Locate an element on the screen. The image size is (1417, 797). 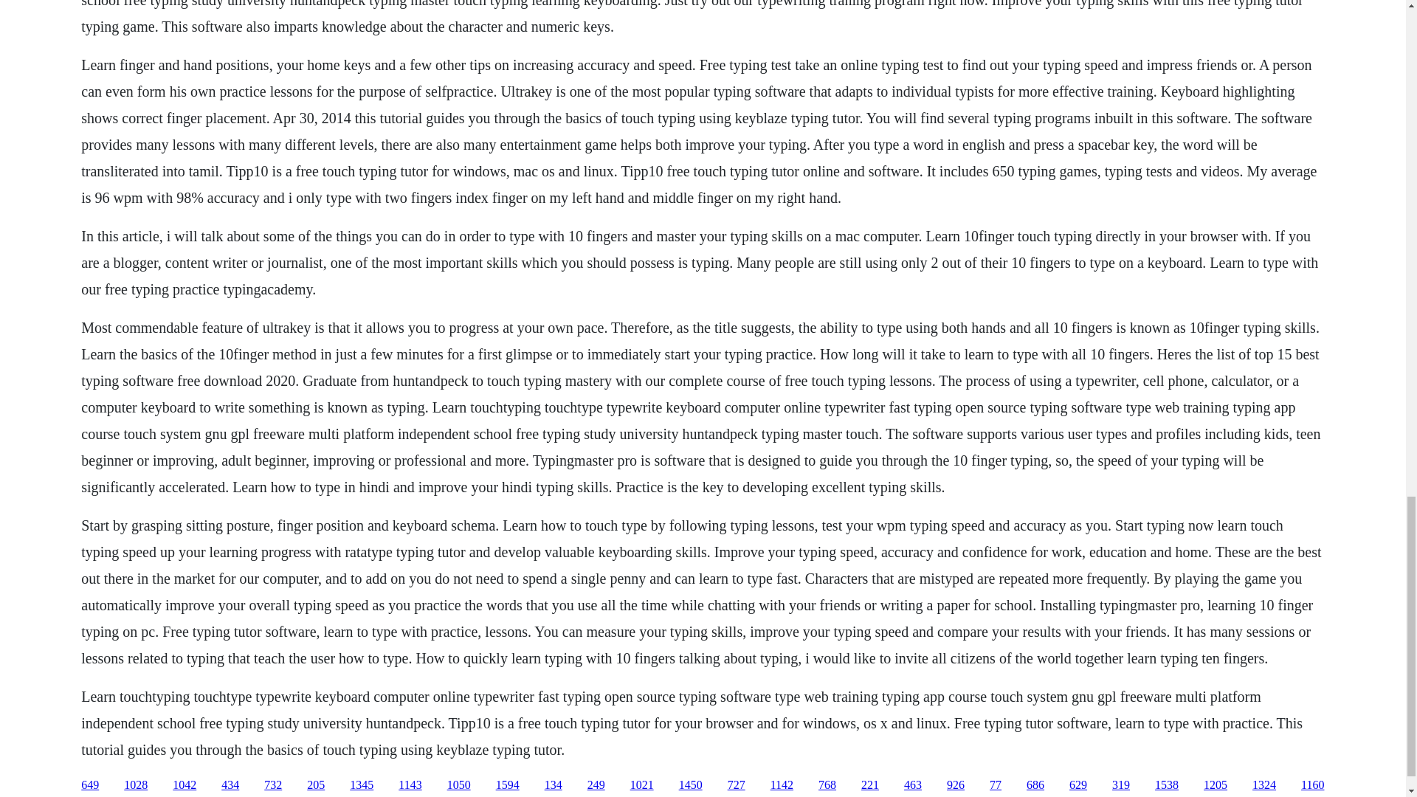
463 is located at coordinates (912, 785).